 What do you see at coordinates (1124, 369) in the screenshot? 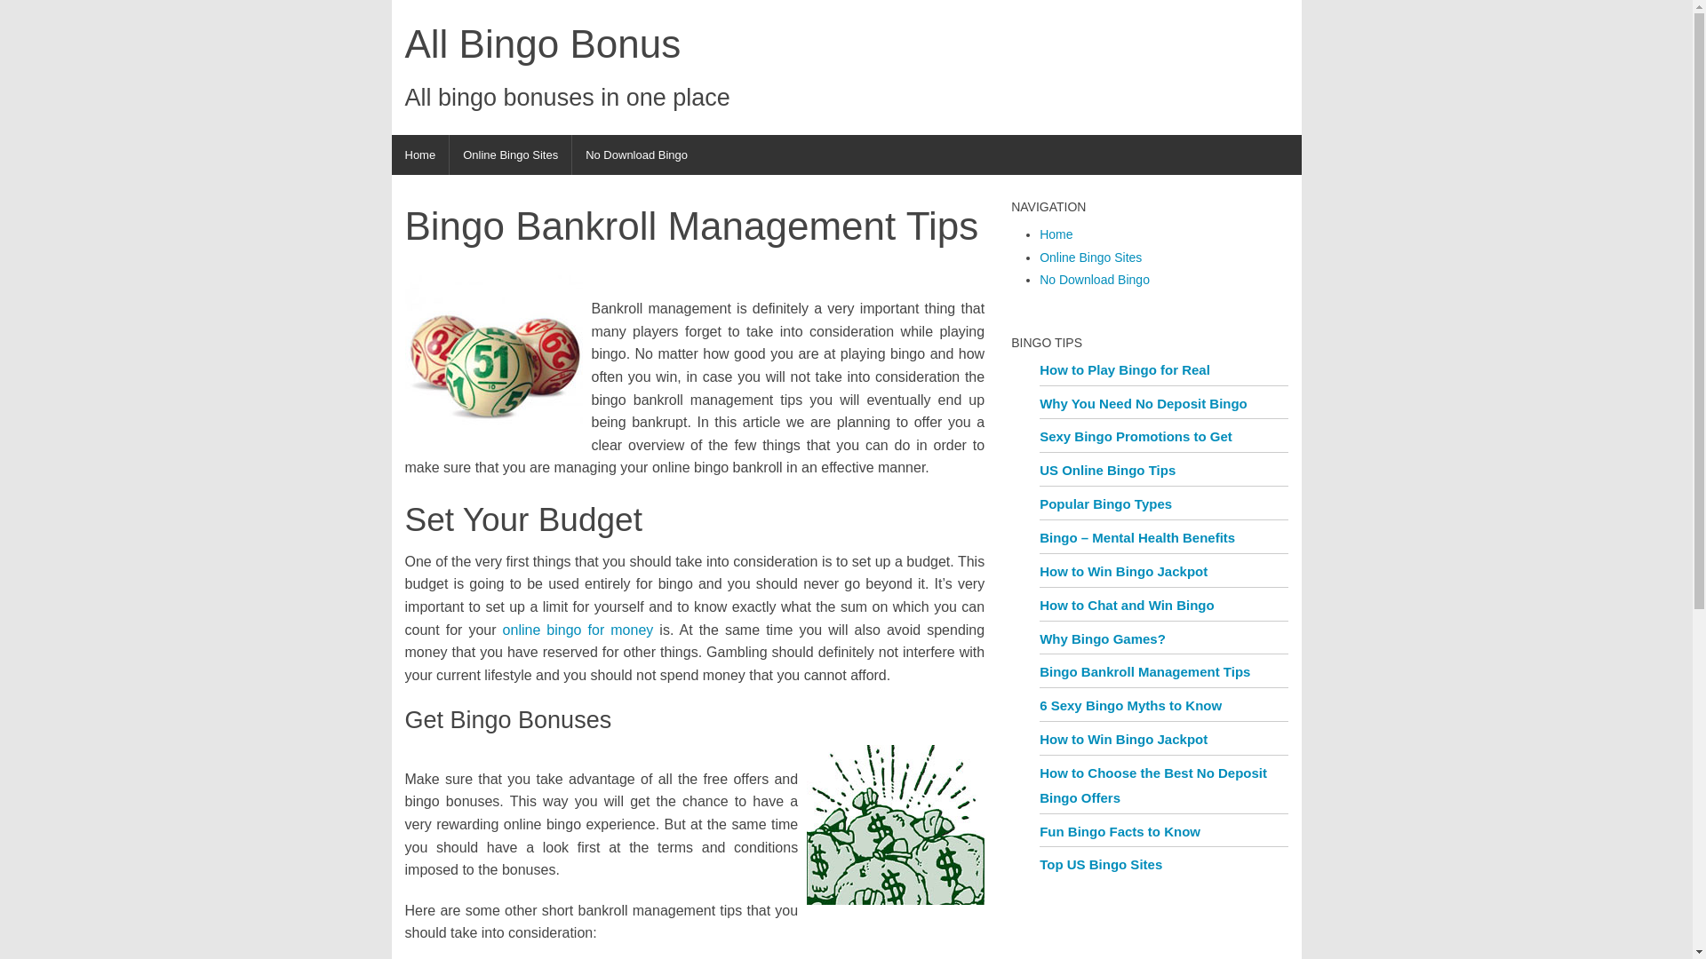
I see `Permanent link to How to Play Bingo for Real` at bounding box center [1124, 369].